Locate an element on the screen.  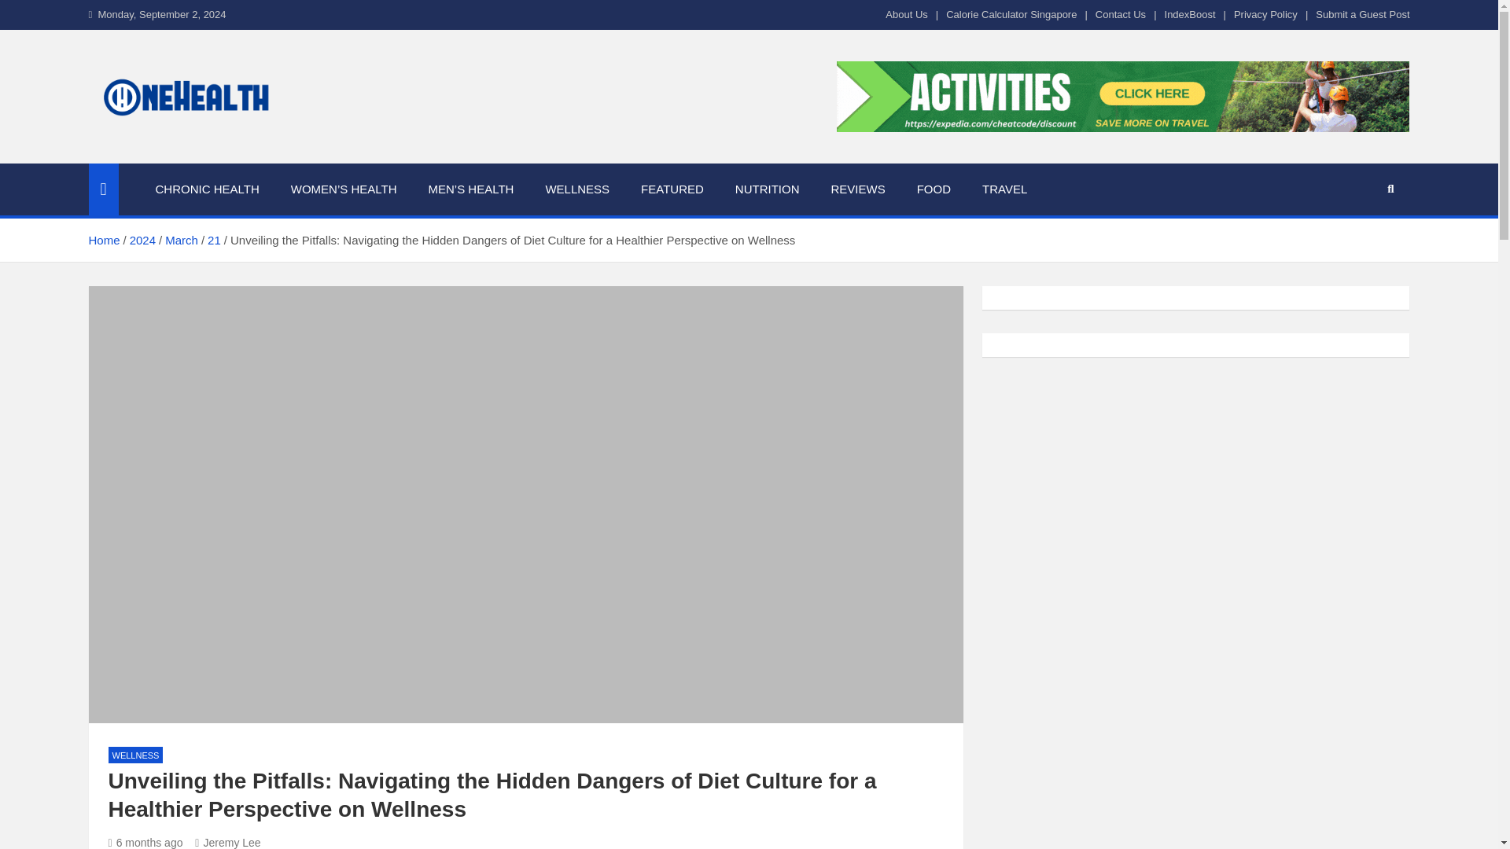
FOOD is located at coordinates (934, 189).